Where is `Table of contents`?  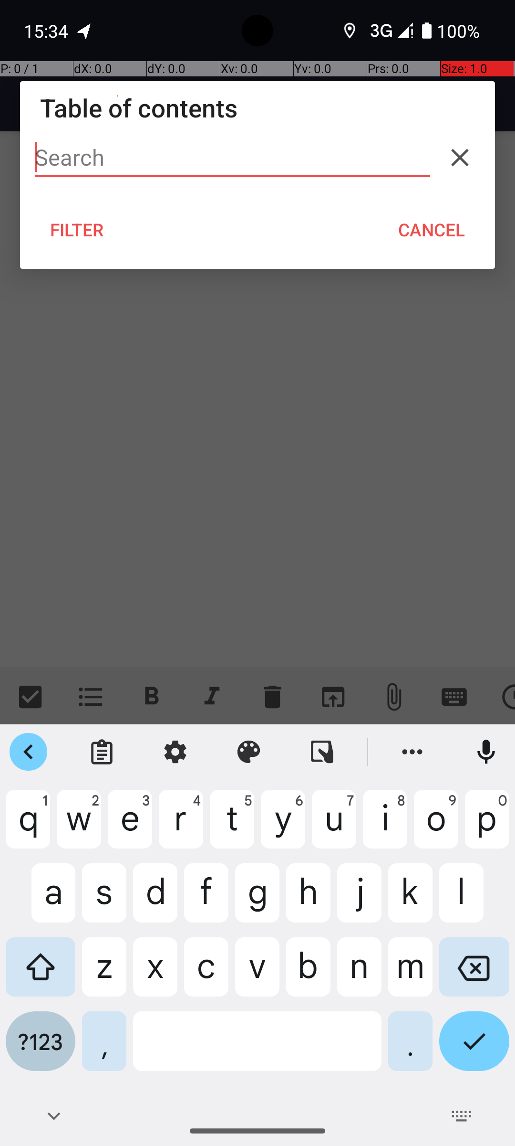
Table of contents is located at coordinates (257, 108).